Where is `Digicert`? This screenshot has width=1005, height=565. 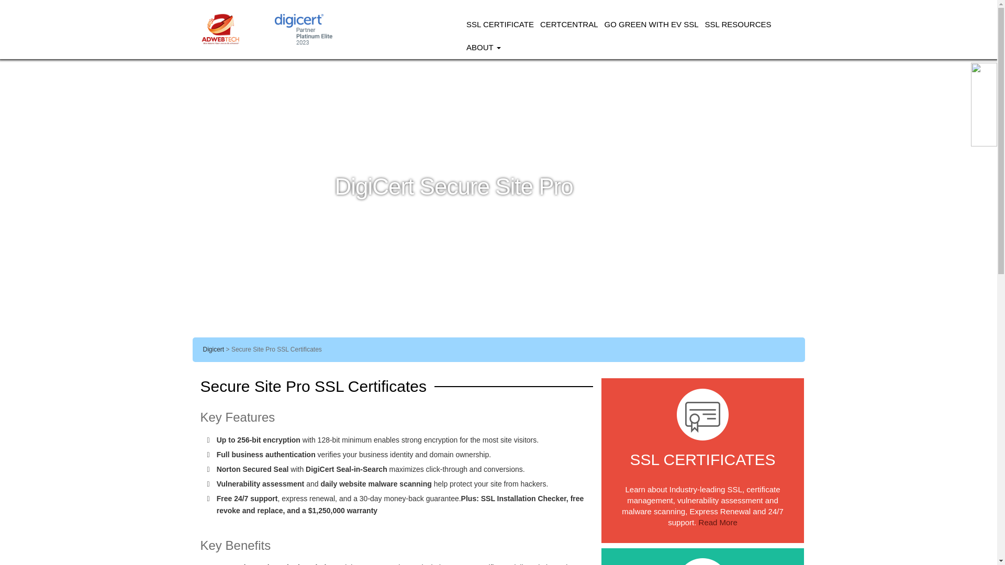 Digicert is located at coordinates (214, 349).